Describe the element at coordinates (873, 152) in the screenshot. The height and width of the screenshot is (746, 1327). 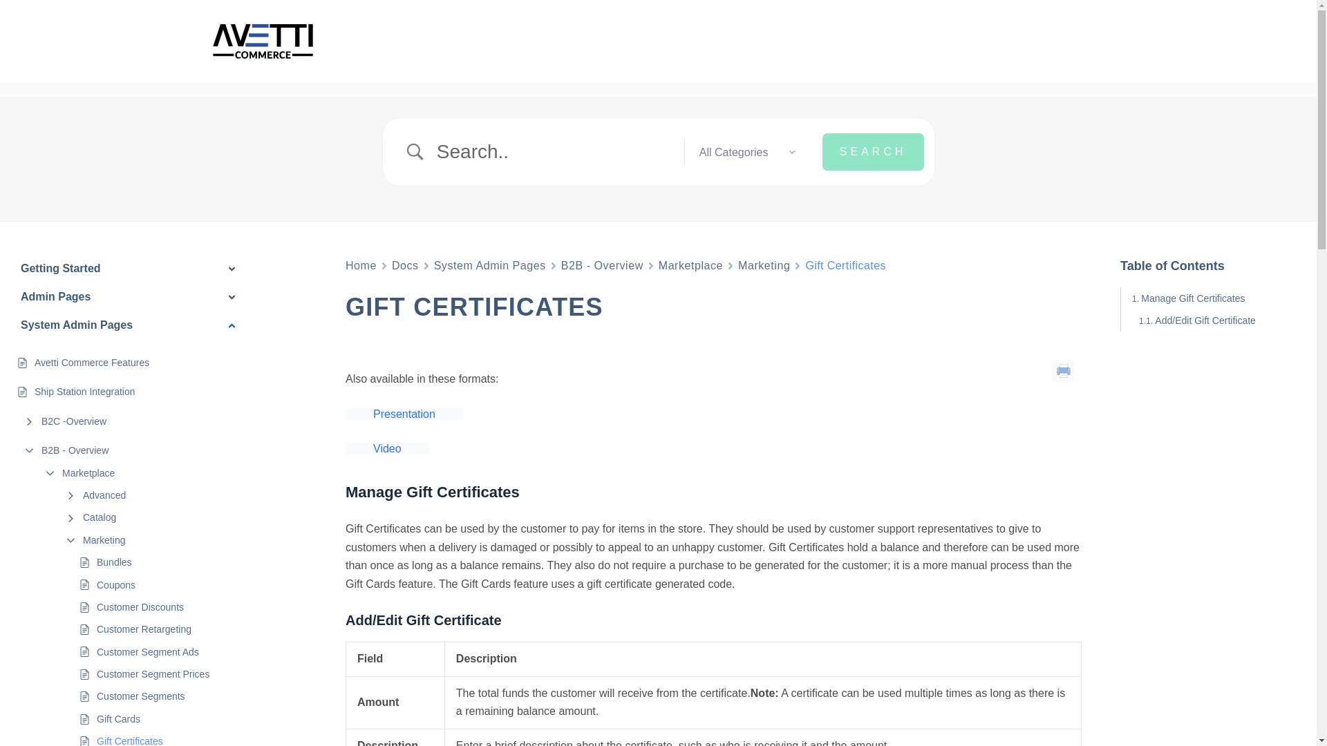
I see `Search` at that location.